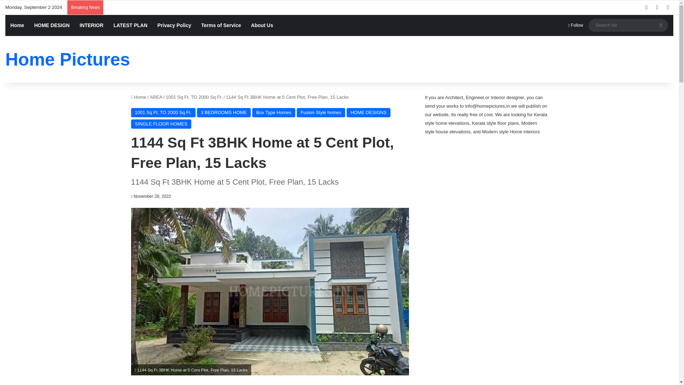 The image size is (684, 385). What do you see at coordinates (274, 113) in the screenshot?
I see `Box Type Homes` at bounding box center [274, 113].